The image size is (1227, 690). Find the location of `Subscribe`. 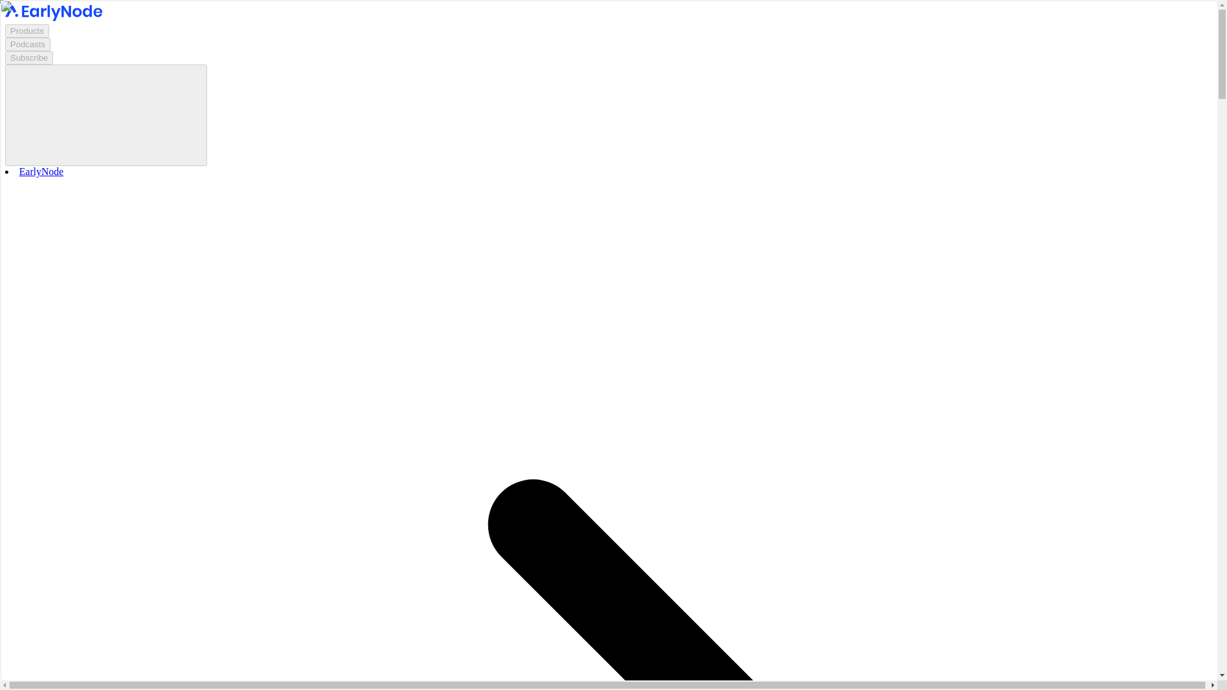

Subscribe is located at coordinates (28, 57).